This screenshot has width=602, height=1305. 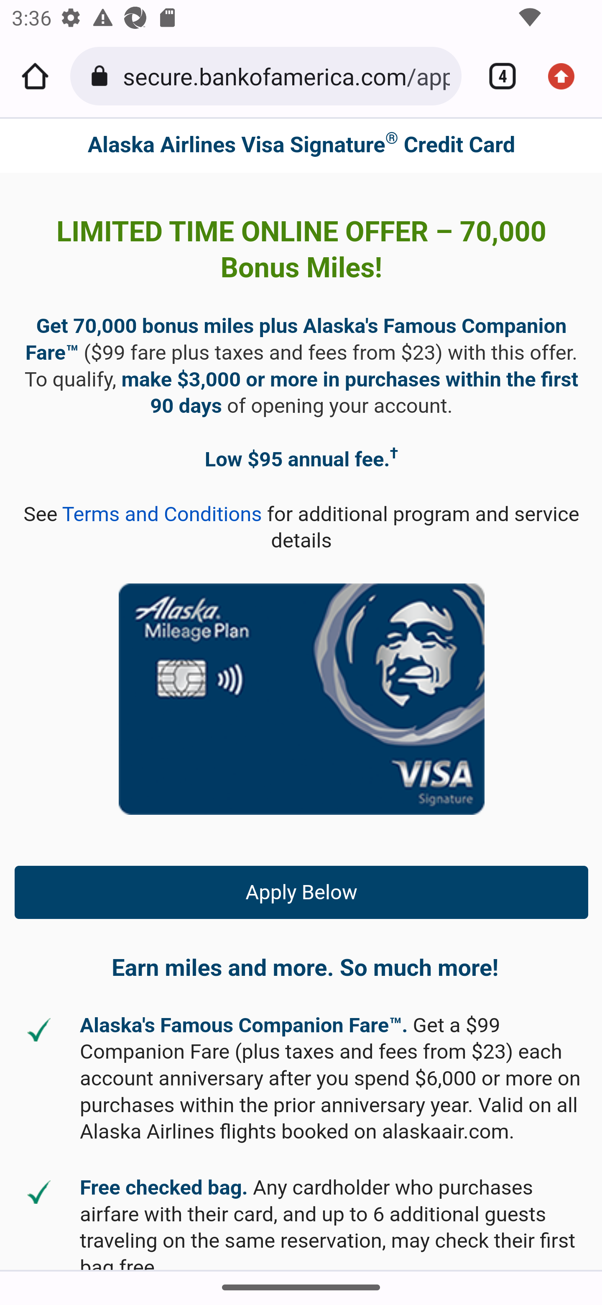 What do you see at coordinates (497, 76) in the screenshot?
I see `Switch or close tabs` at bounding box center [497, 76].